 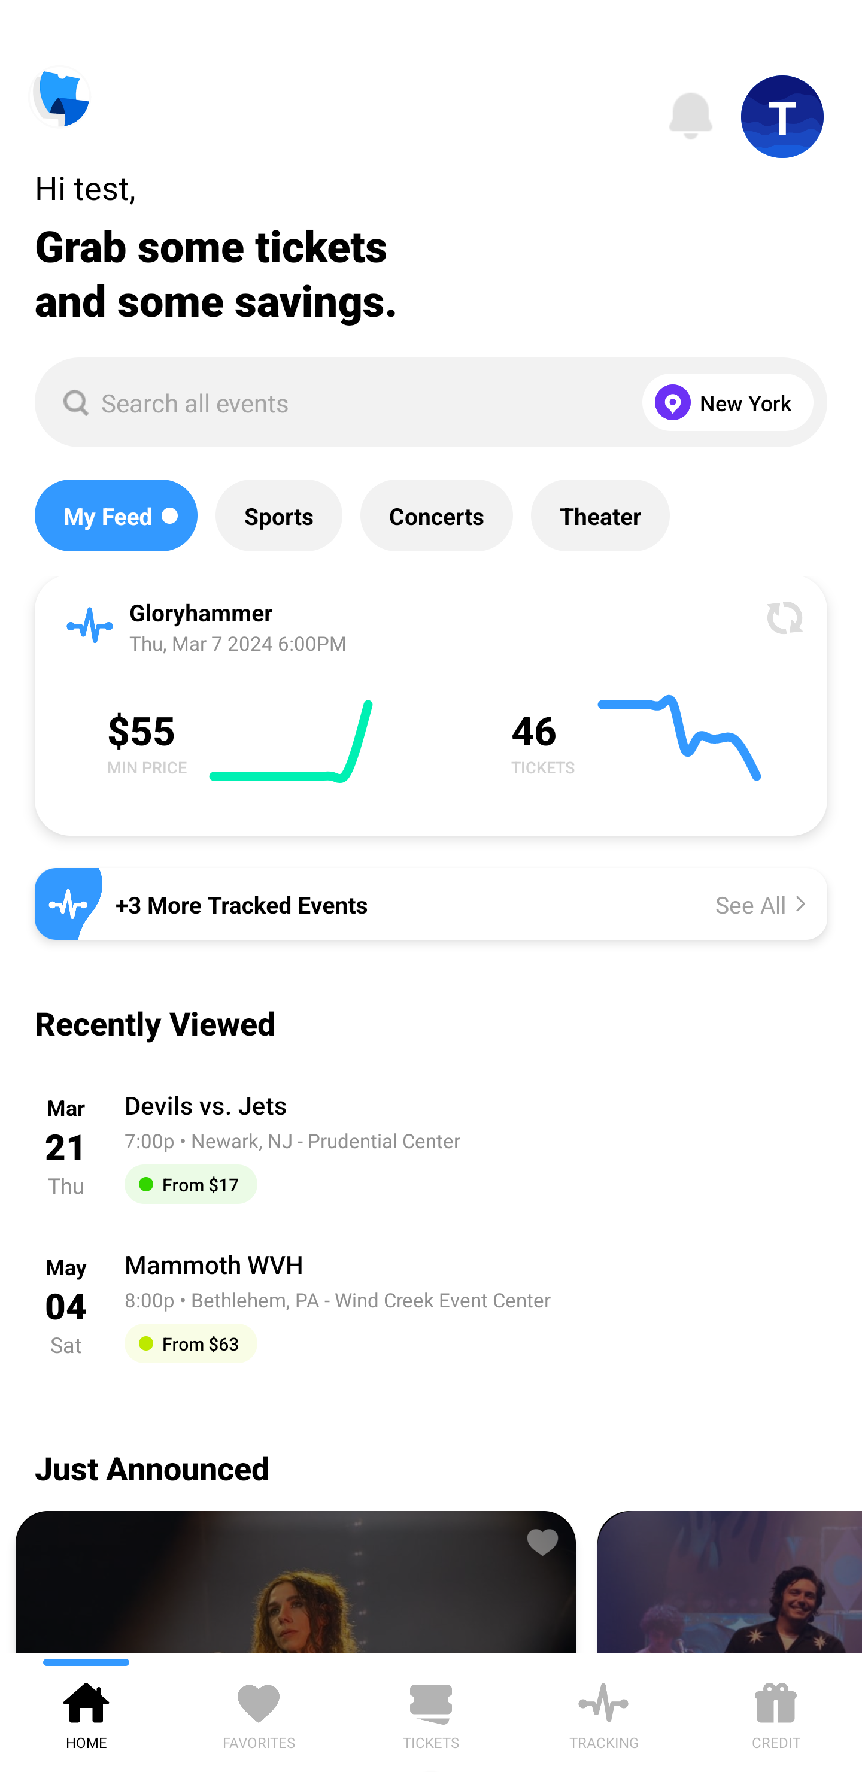 What do you see at coordinates (86, 1712) in the screenshot?
I see `HOME` at bounding box center [86, 1712].